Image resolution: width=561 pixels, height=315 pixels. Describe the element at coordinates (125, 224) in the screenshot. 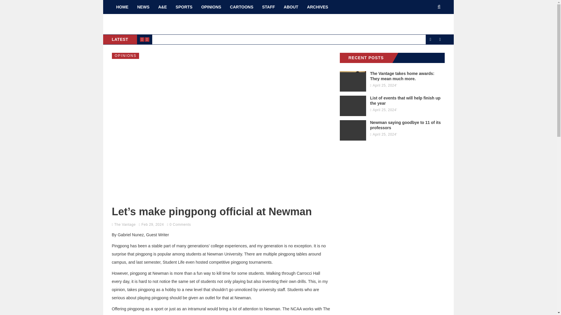

I see `The Vantage` at that location.